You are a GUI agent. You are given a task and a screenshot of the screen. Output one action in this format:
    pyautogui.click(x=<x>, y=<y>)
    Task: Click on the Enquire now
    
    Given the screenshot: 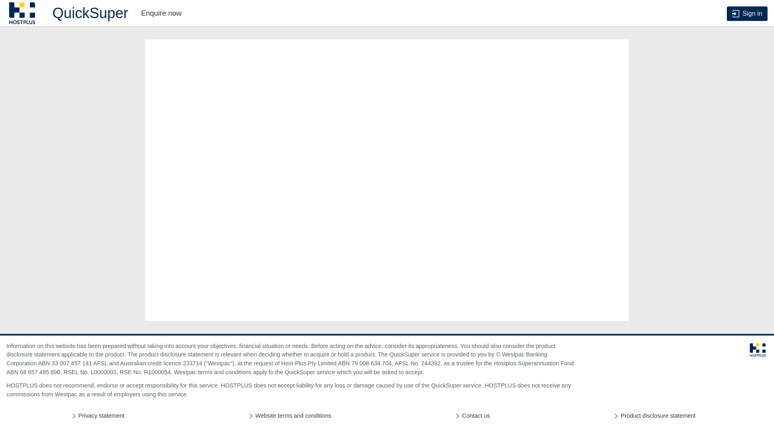 What is the action you would take?
    pyautogui.click(x=161, y=13)
    